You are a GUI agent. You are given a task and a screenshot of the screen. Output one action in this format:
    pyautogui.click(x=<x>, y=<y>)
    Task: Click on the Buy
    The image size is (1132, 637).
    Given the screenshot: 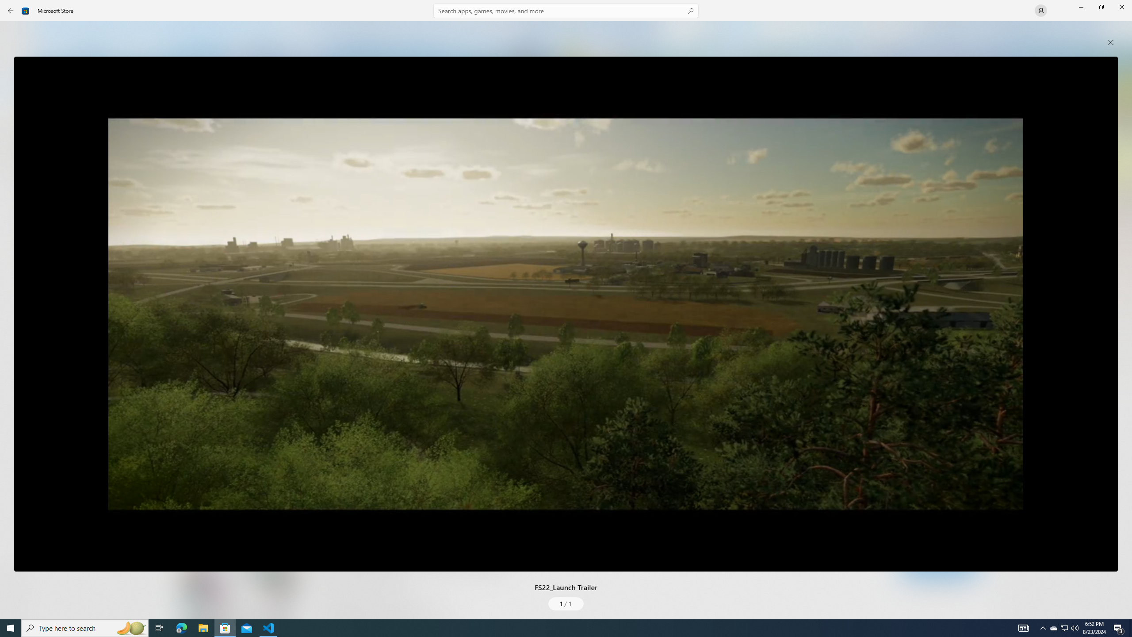 What is the action you would take?
    pyautogui.click(x=442, y=505)
    